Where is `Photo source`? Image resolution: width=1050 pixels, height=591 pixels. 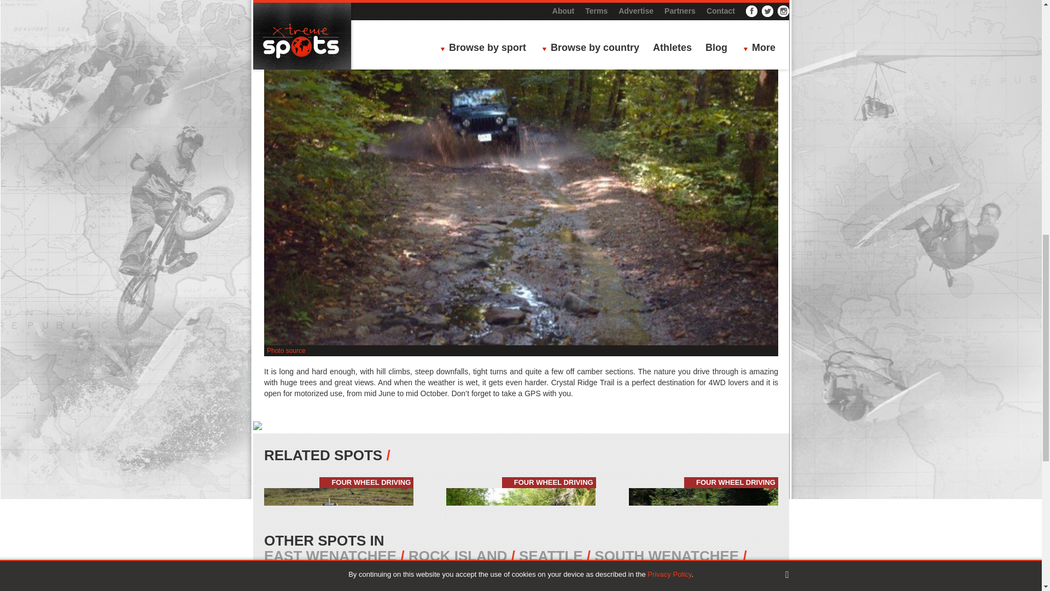
Photo source is located at coordinates (285, 350).